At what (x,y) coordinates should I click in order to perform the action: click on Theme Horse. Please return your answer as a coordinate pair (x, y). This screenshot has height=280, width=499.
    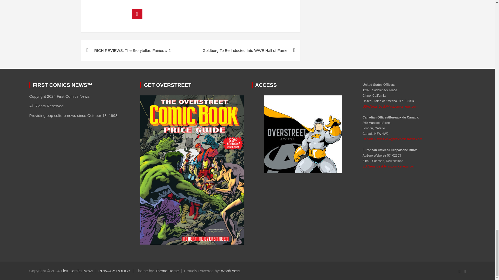
    Looking at the image, I should click on (167, 271).